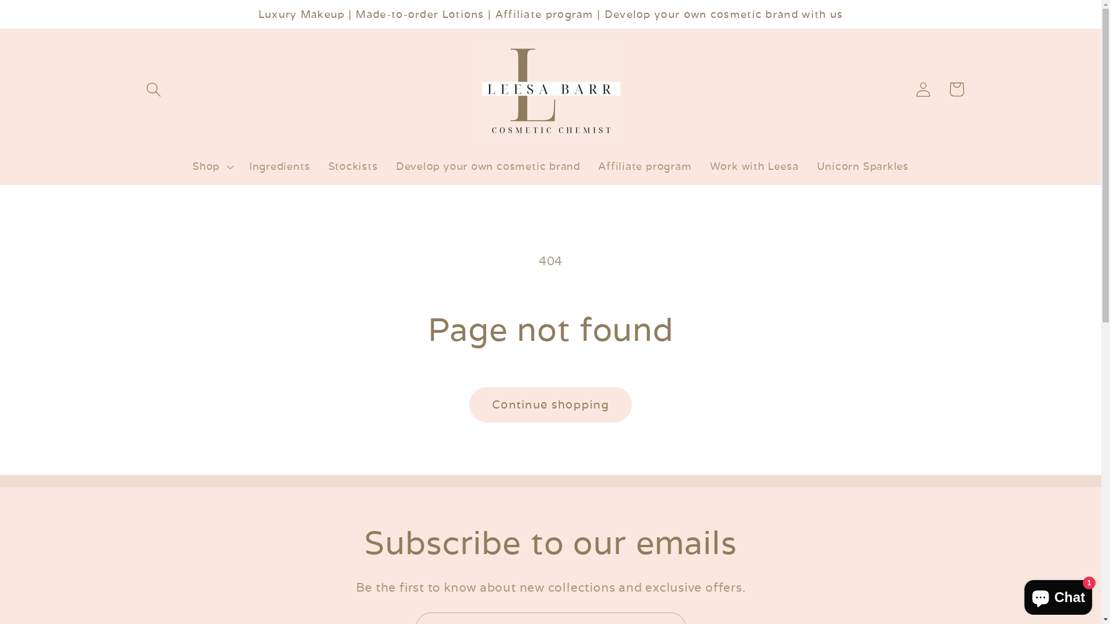  Describe the element at coordinates (1058, 595) in the screenshot. I see `Shopify online store chat` at that location.